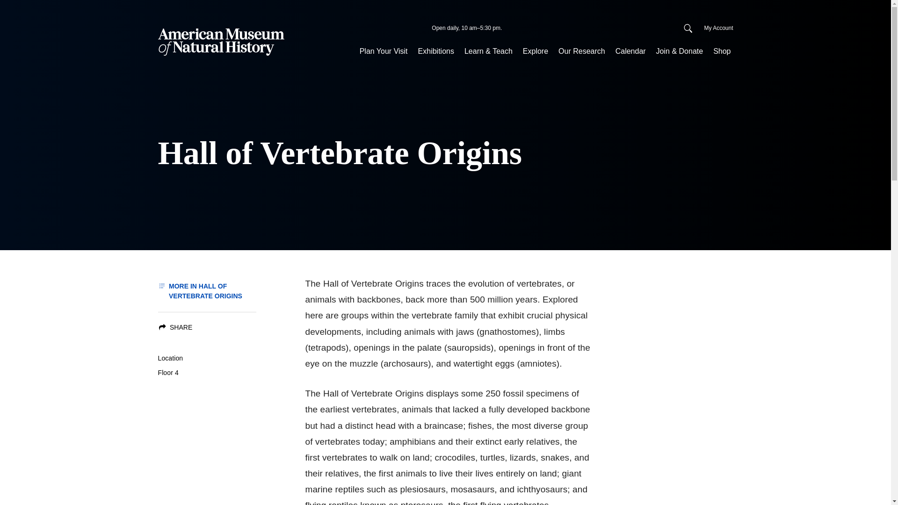 This screenshot has width=898, height=505. What do you see at coordinates (718, 28) in the screenshot?
I see `My Account` at bounding box center [718, 28].